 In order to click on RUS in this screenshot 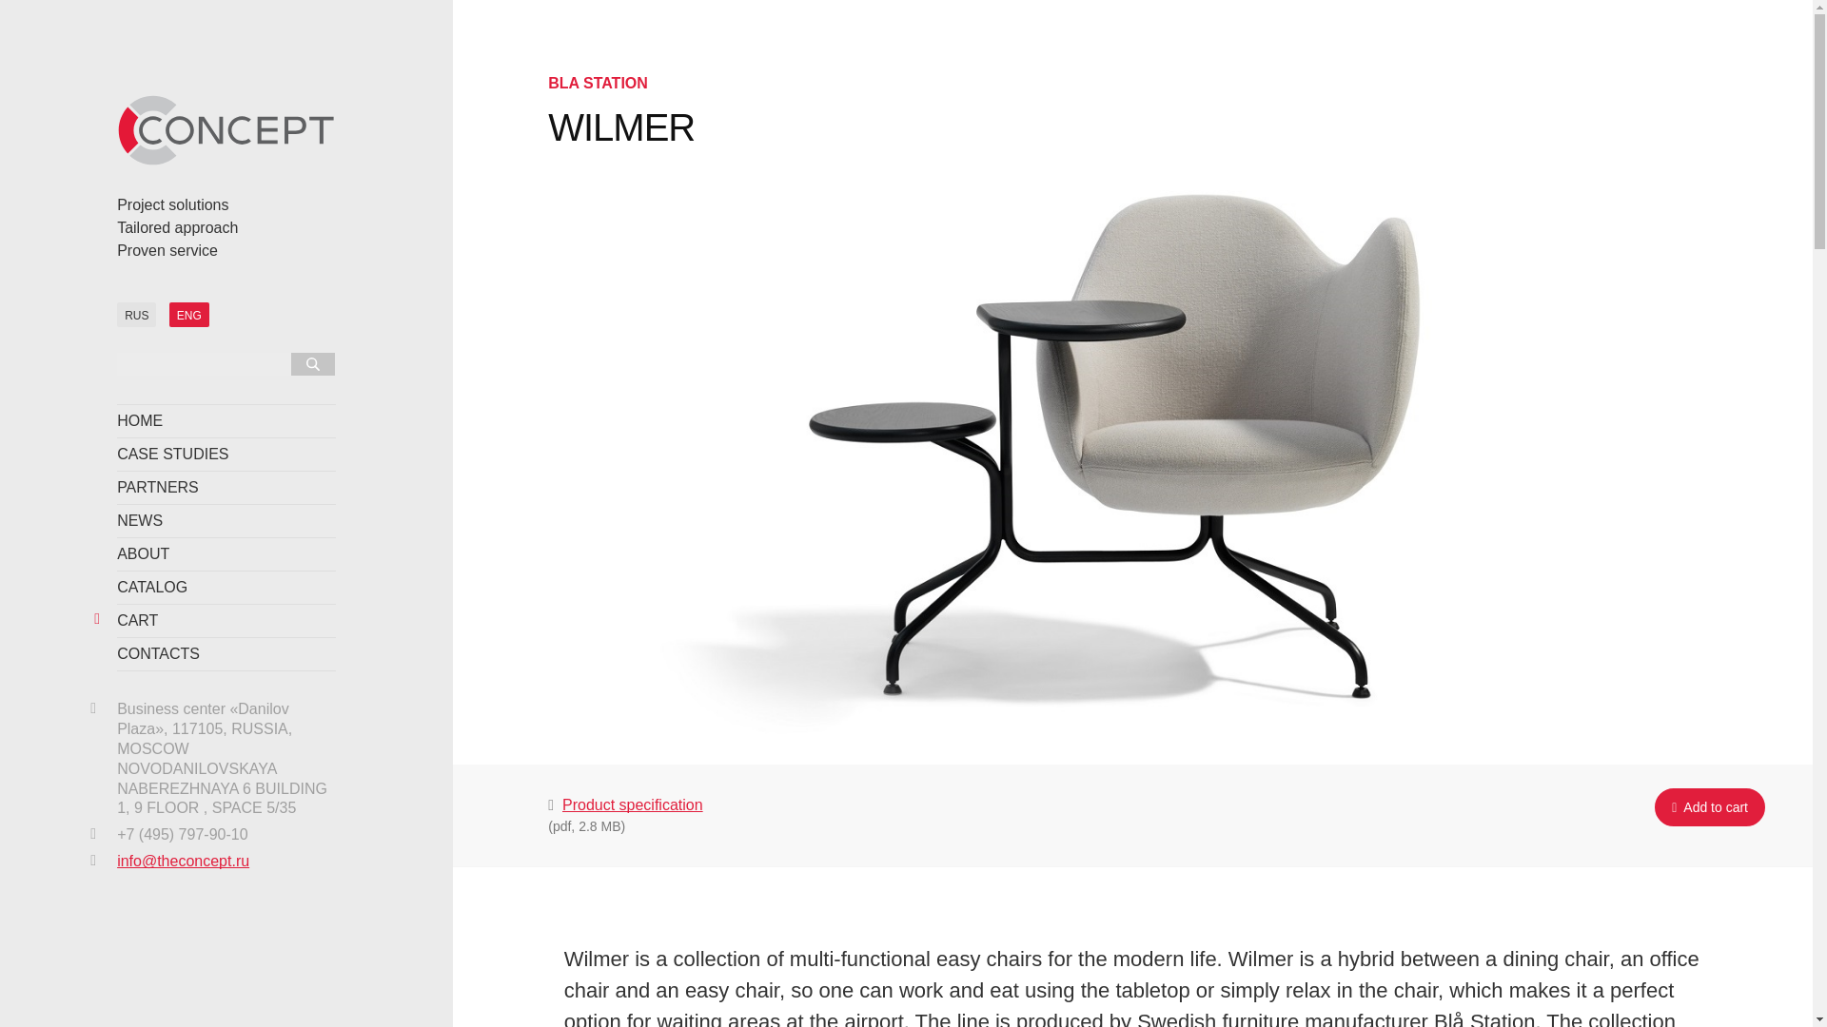, I will do `click(135, 314)`.